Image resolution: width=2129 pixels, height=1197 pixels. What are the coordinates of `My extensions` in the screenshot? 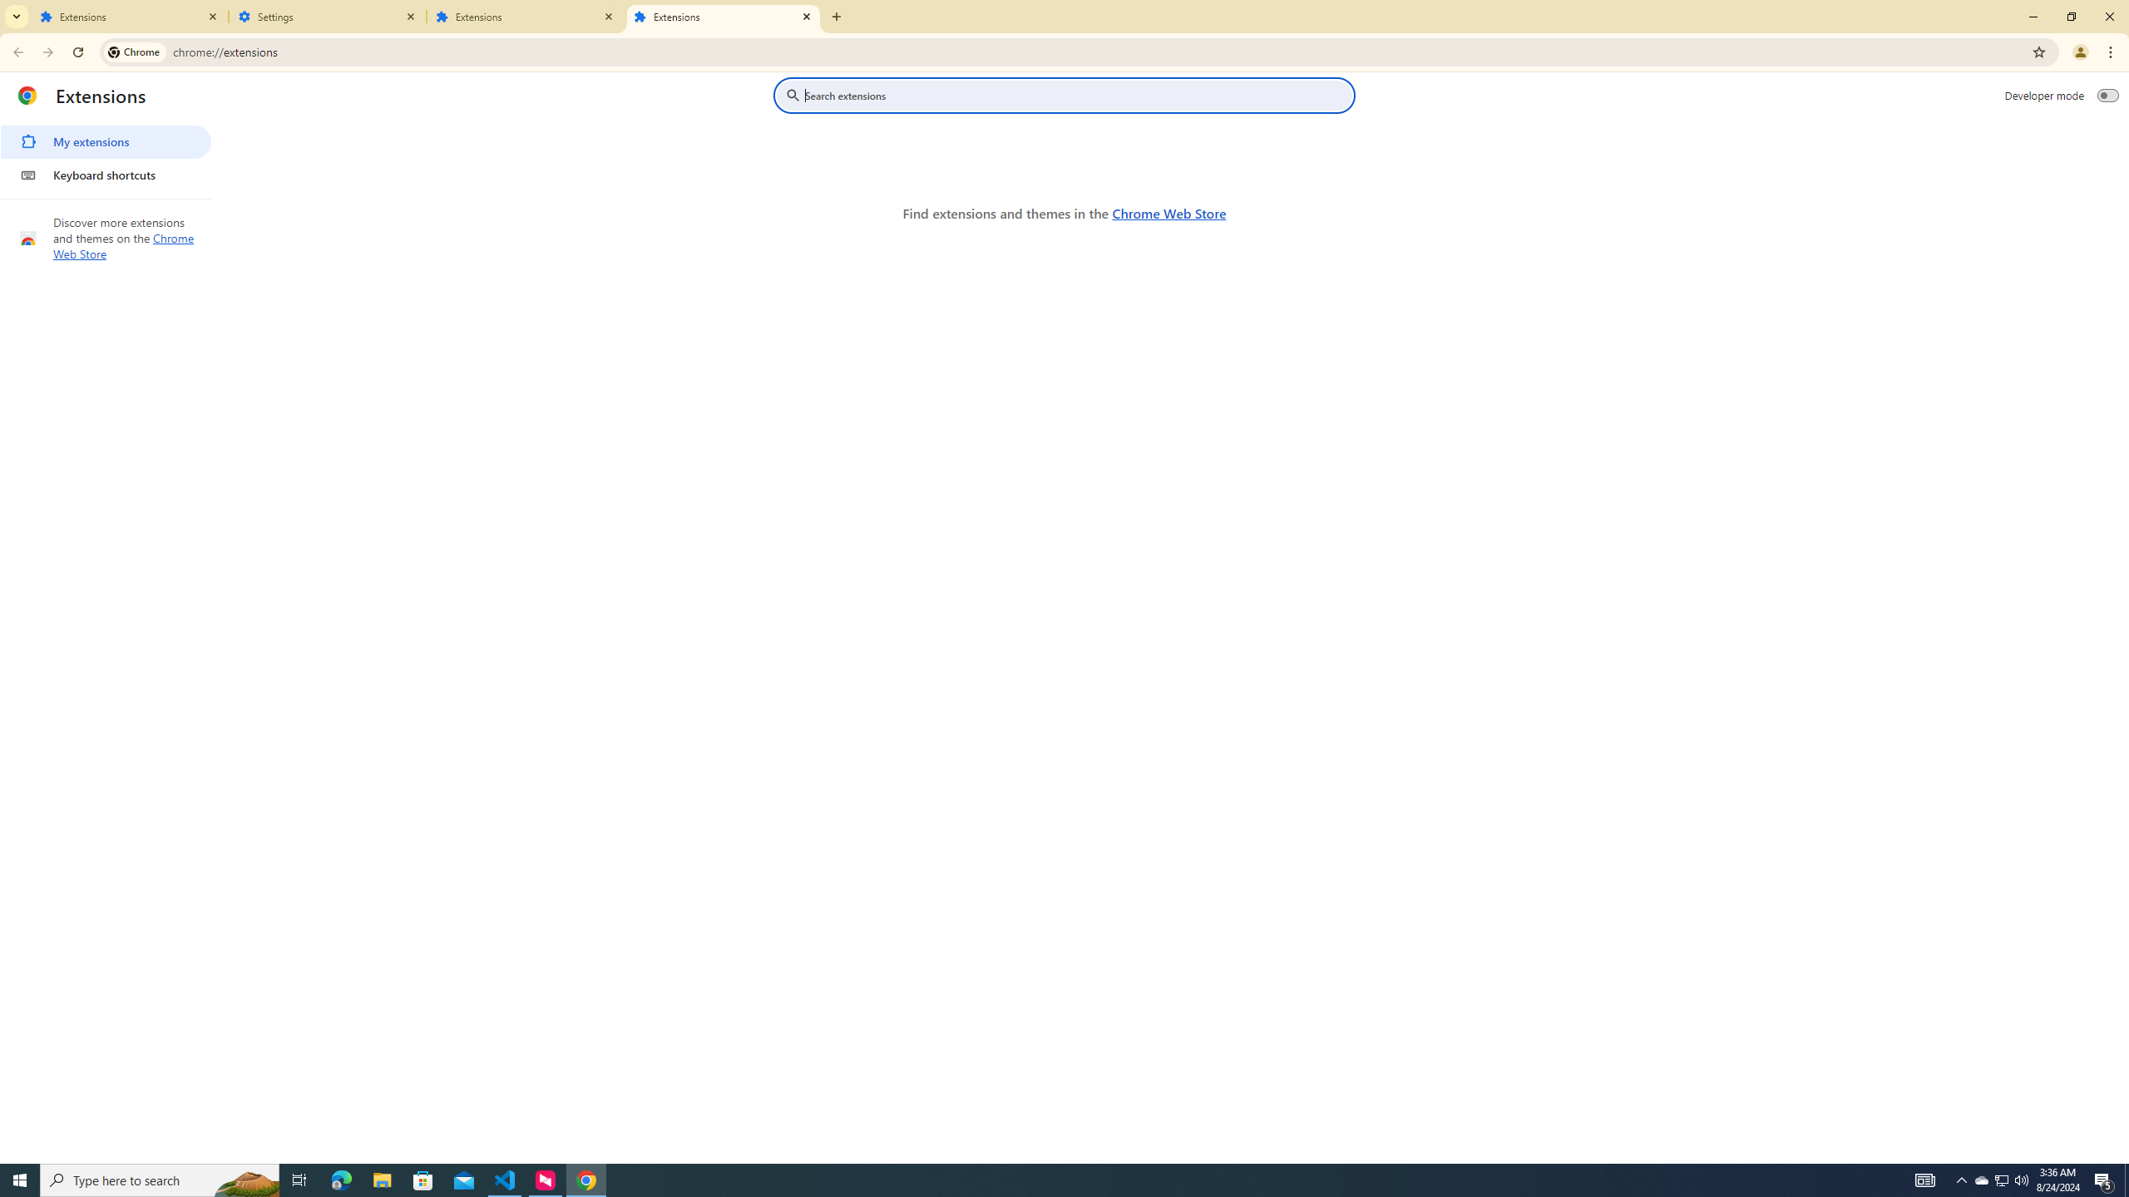 It's located at (105, 142).